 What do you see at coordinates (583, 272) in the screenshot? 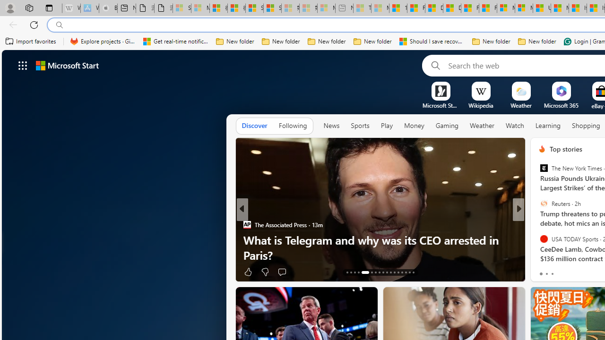
I see `View comments 14 Comment` at bounding box center [583, 272].